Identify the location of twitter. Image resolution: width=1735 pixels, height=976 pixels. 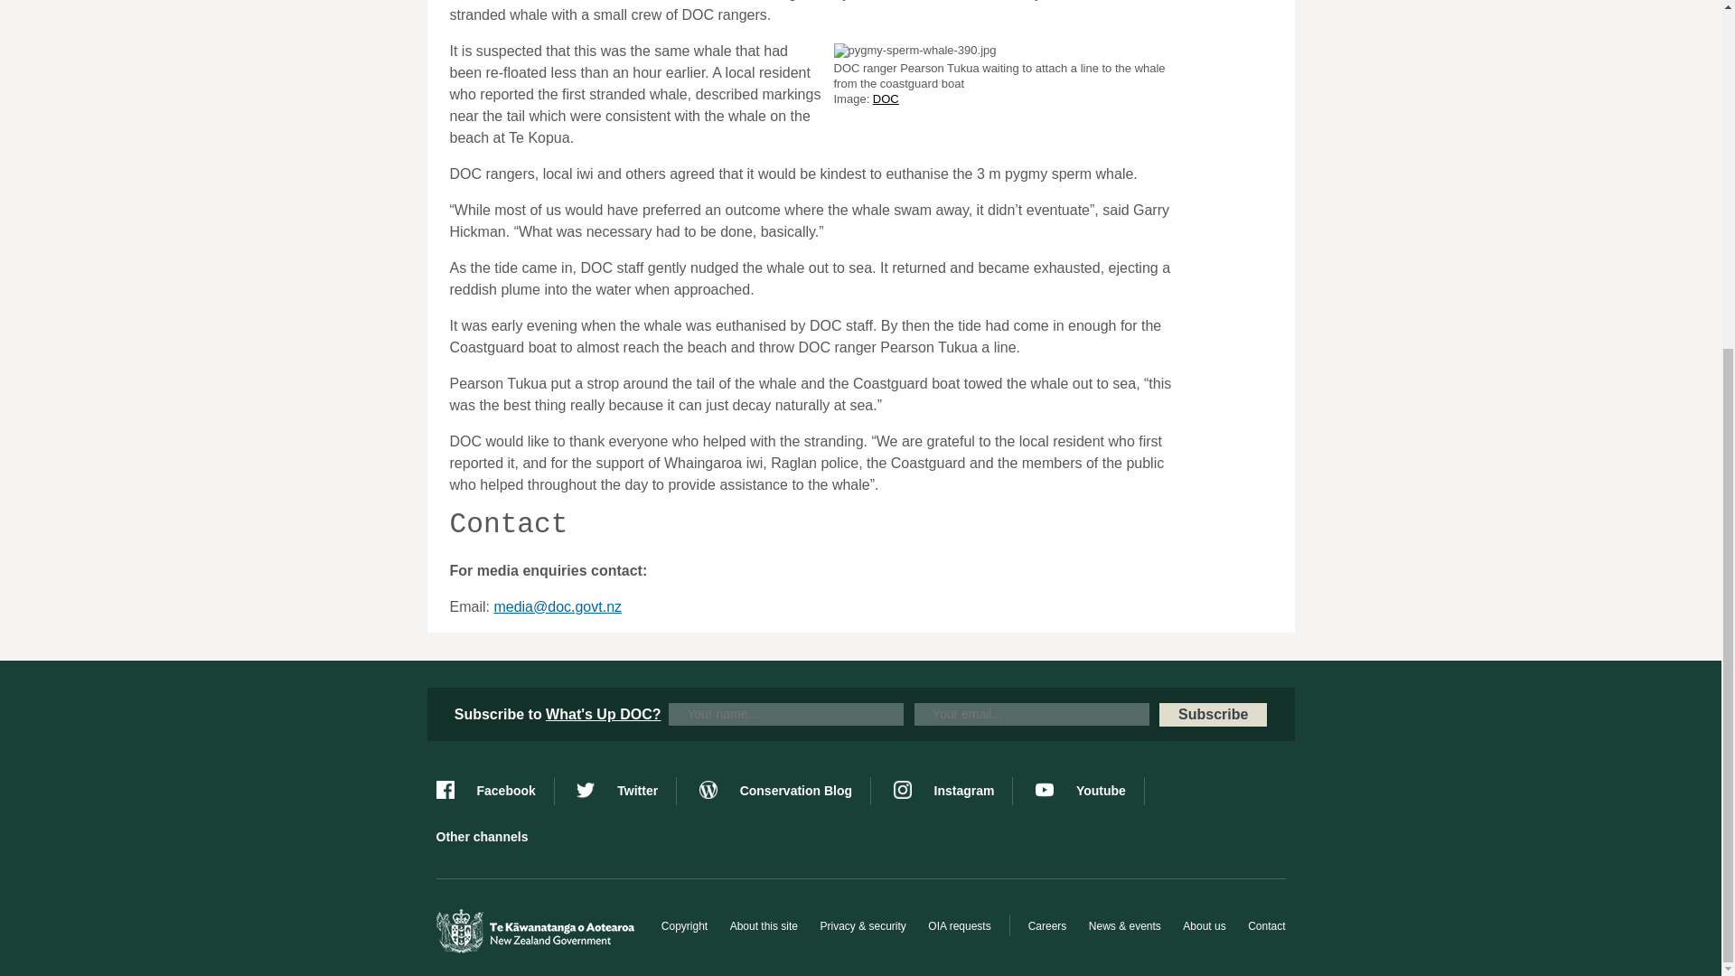
(625, 791).